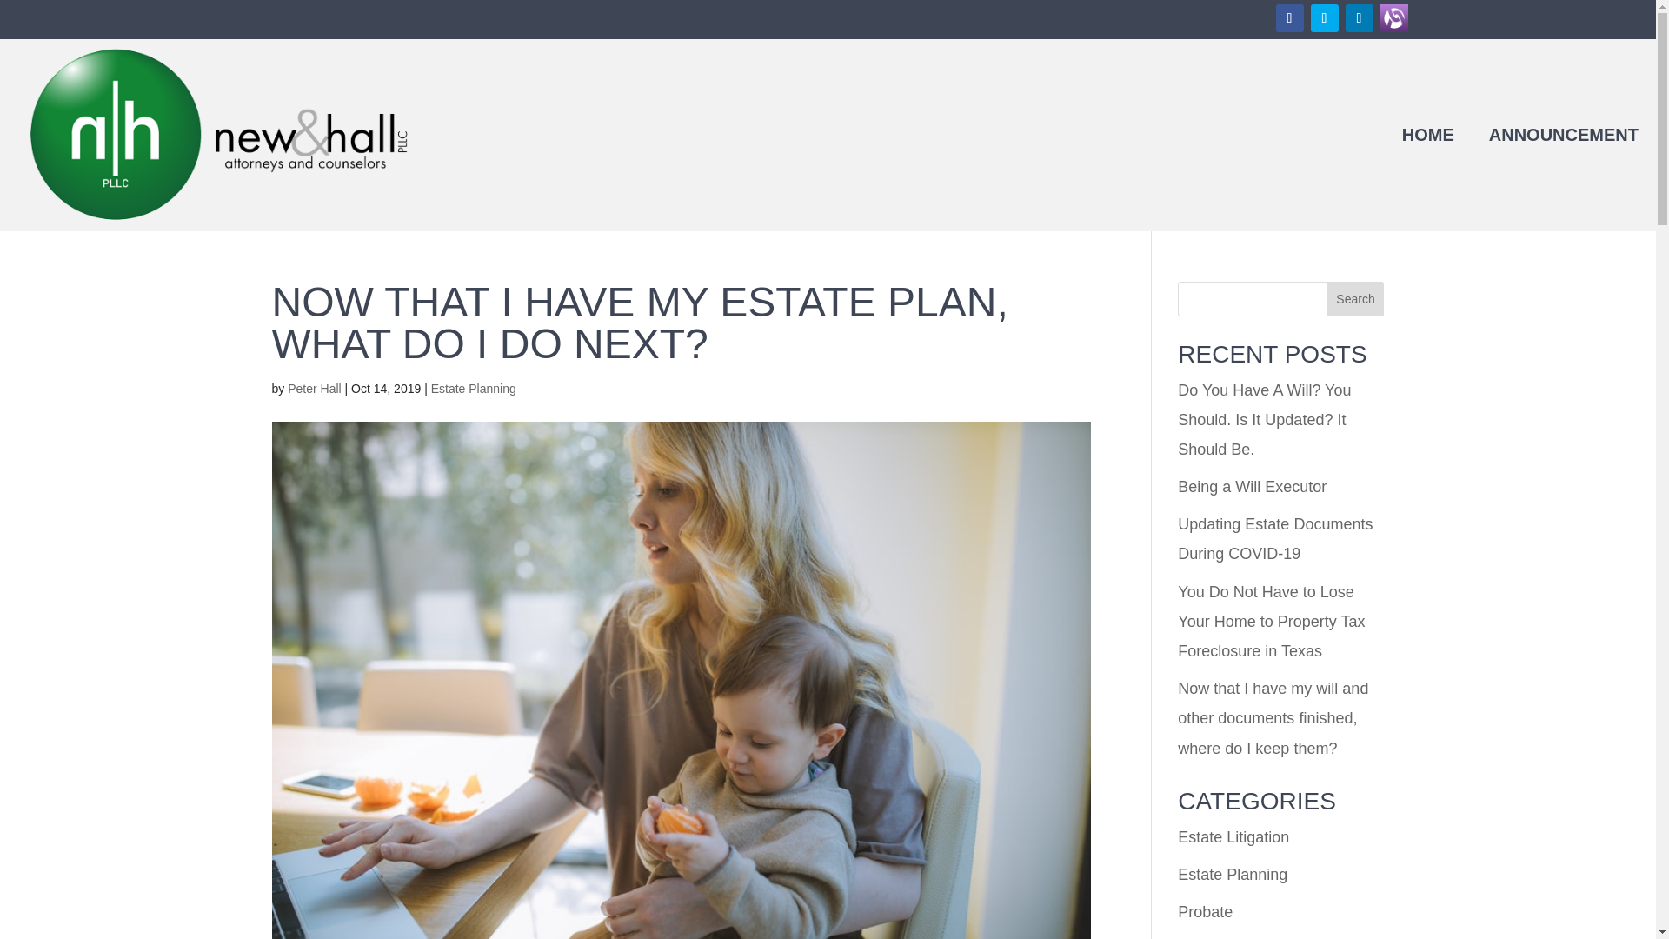 Image resolution: width=1669 pixels, height=939 pixels. I want to click on Estate Planning, so click(473, 388).